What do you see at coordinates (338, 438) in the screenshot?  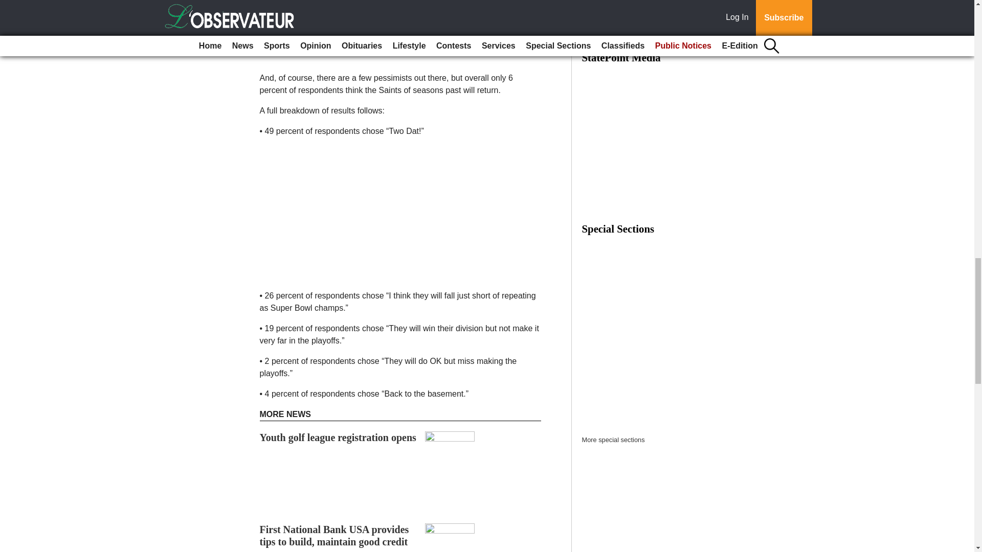 I see `Youth golf league registration opens` at bounding box center [338, 438].